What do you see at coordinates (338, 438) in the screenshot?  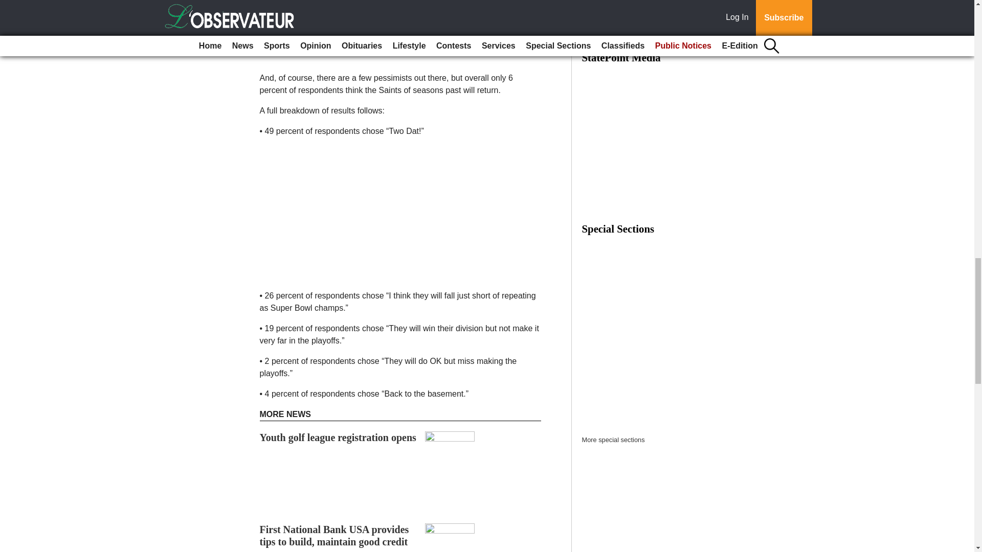 I see `Youth golf league registration opens` at bounding box center [338, 438].